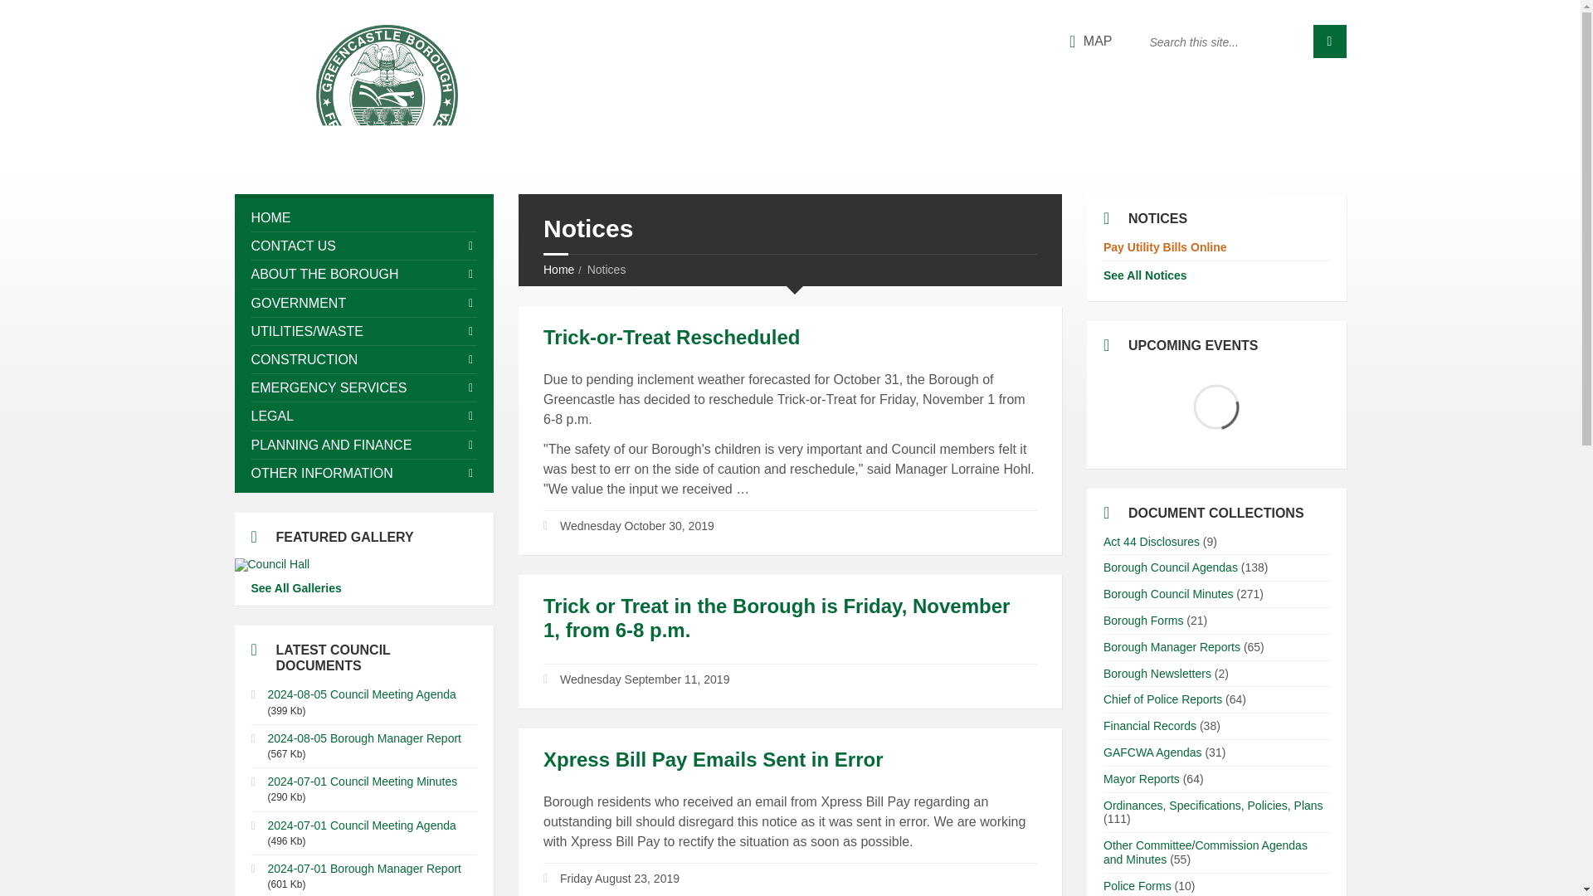  I want to click on Show on Map, so click(1090, 41).